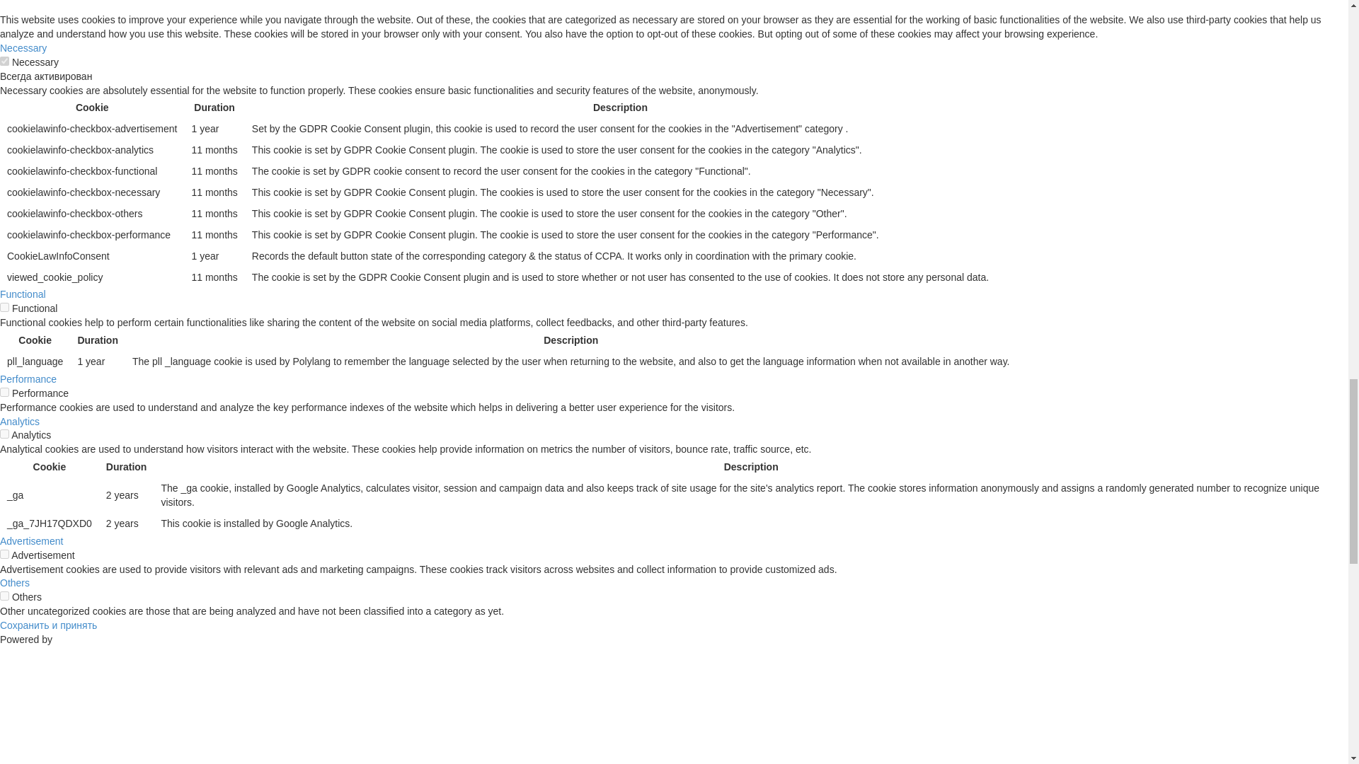  I want to click on on, so click(4, 392).